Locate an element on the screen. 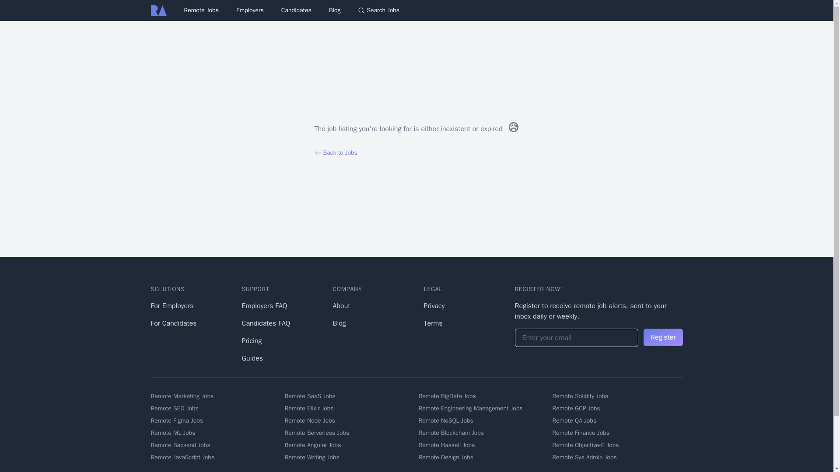 This screenshot has width=840, height=472. Back to Jobs is located at coordinates (416, 153).